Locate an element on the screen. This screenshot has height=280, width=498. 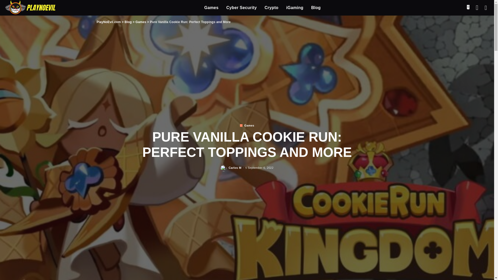
Go to the Games Category archives. is located at coordinates (141, 22).